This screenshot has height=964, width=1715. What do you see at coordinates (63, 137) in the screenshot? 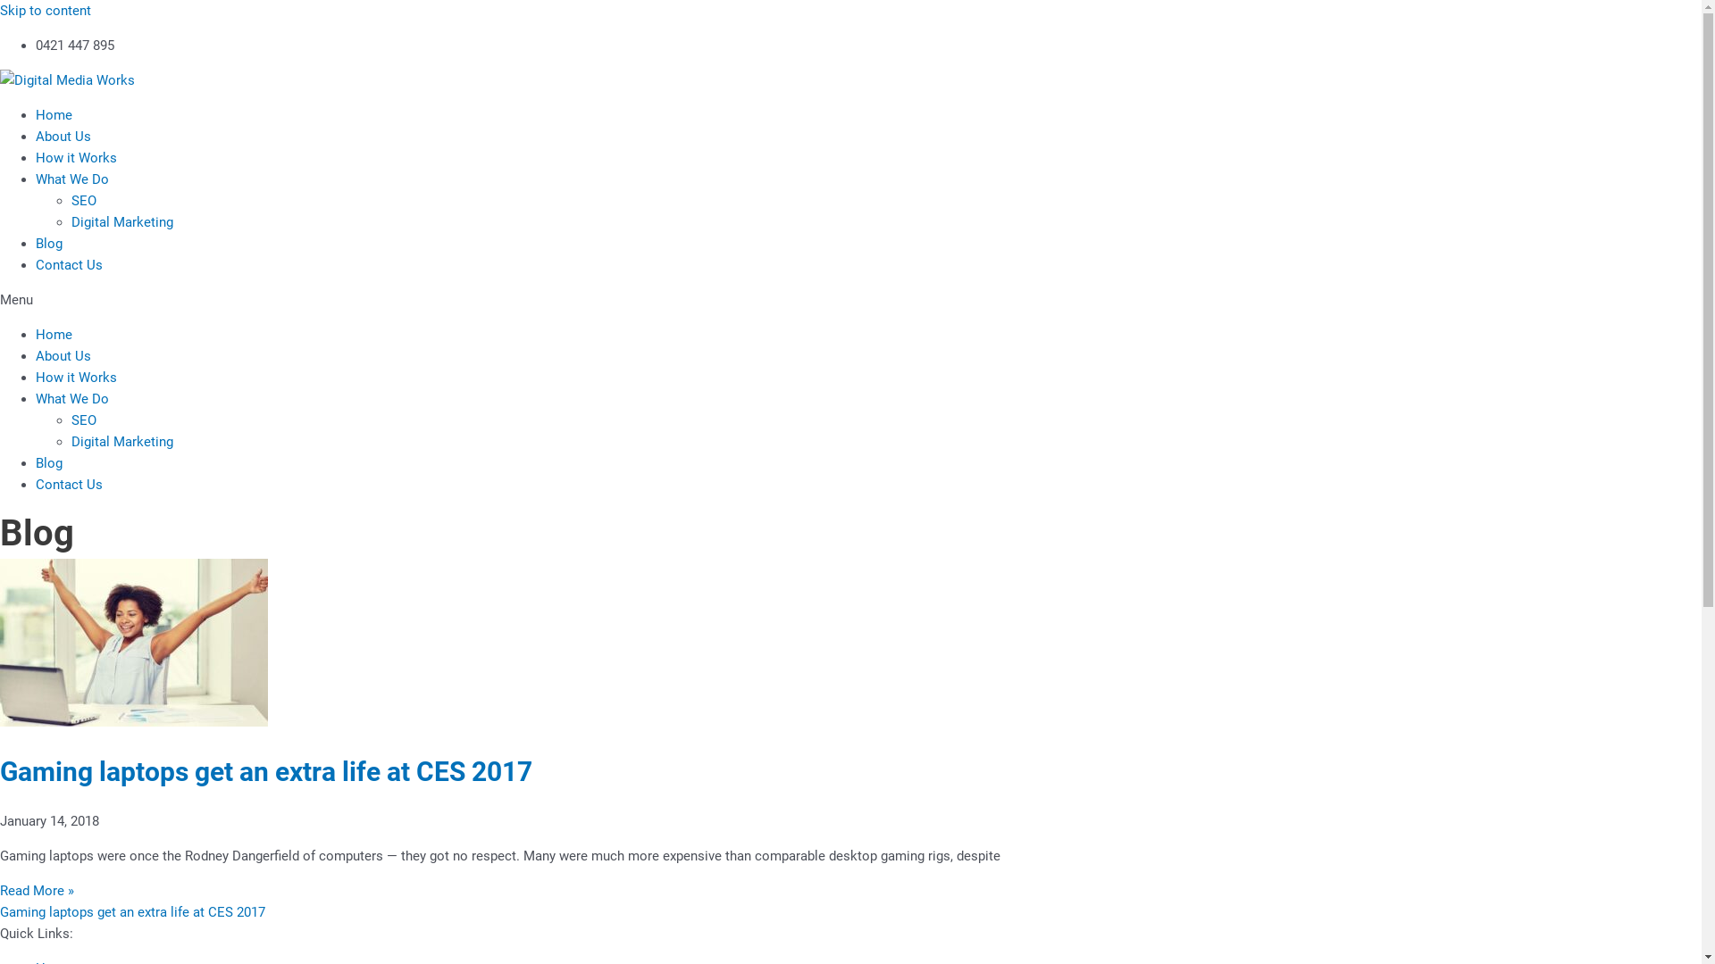
I see `About Us` at bounding box center [63, 137].